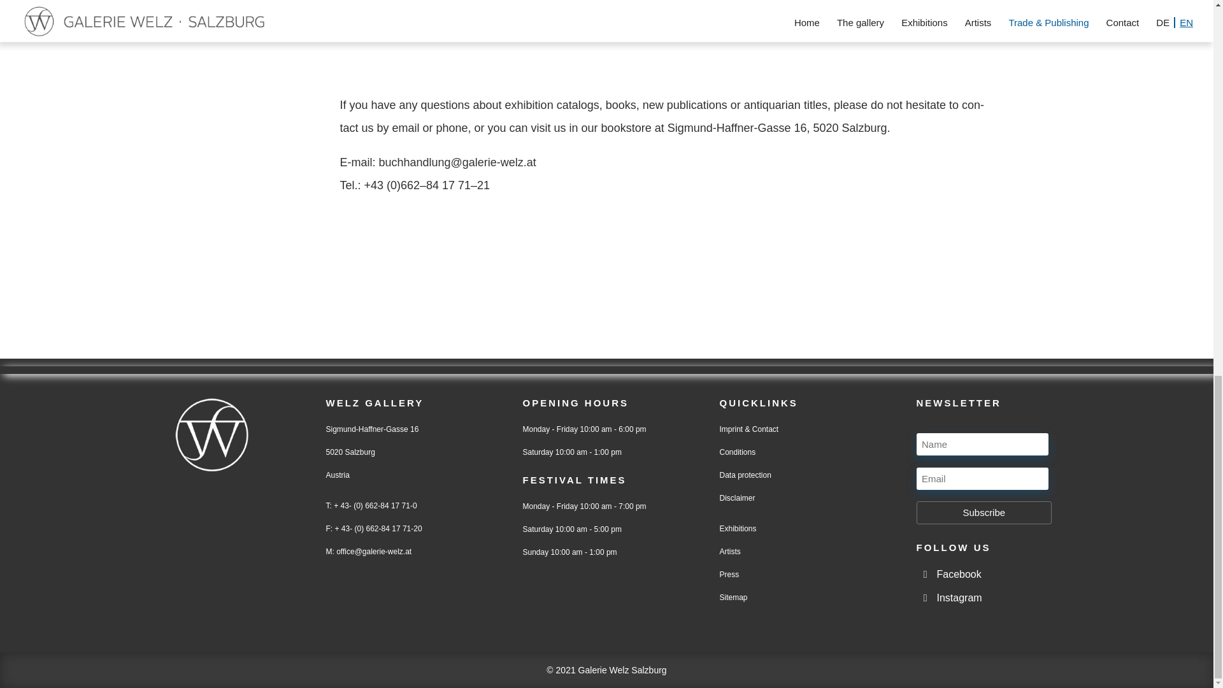  Describe the element at coordinates (749, 429) in the screenshot. I see `Imprint of Galerie Welz` at that location.